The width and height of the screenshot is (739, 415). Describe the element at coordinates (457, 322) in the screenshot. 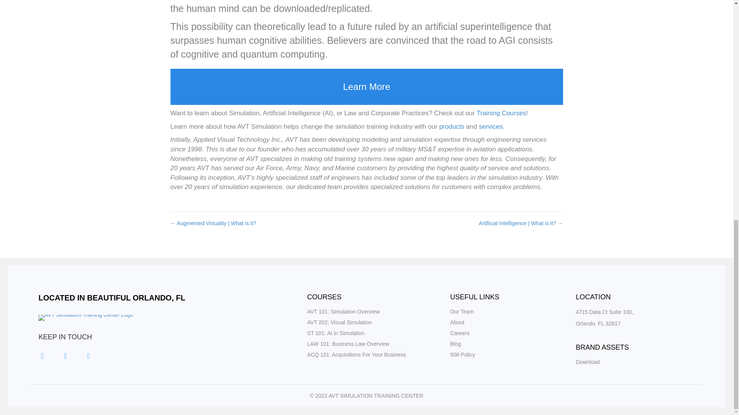

I see `About` at that location.